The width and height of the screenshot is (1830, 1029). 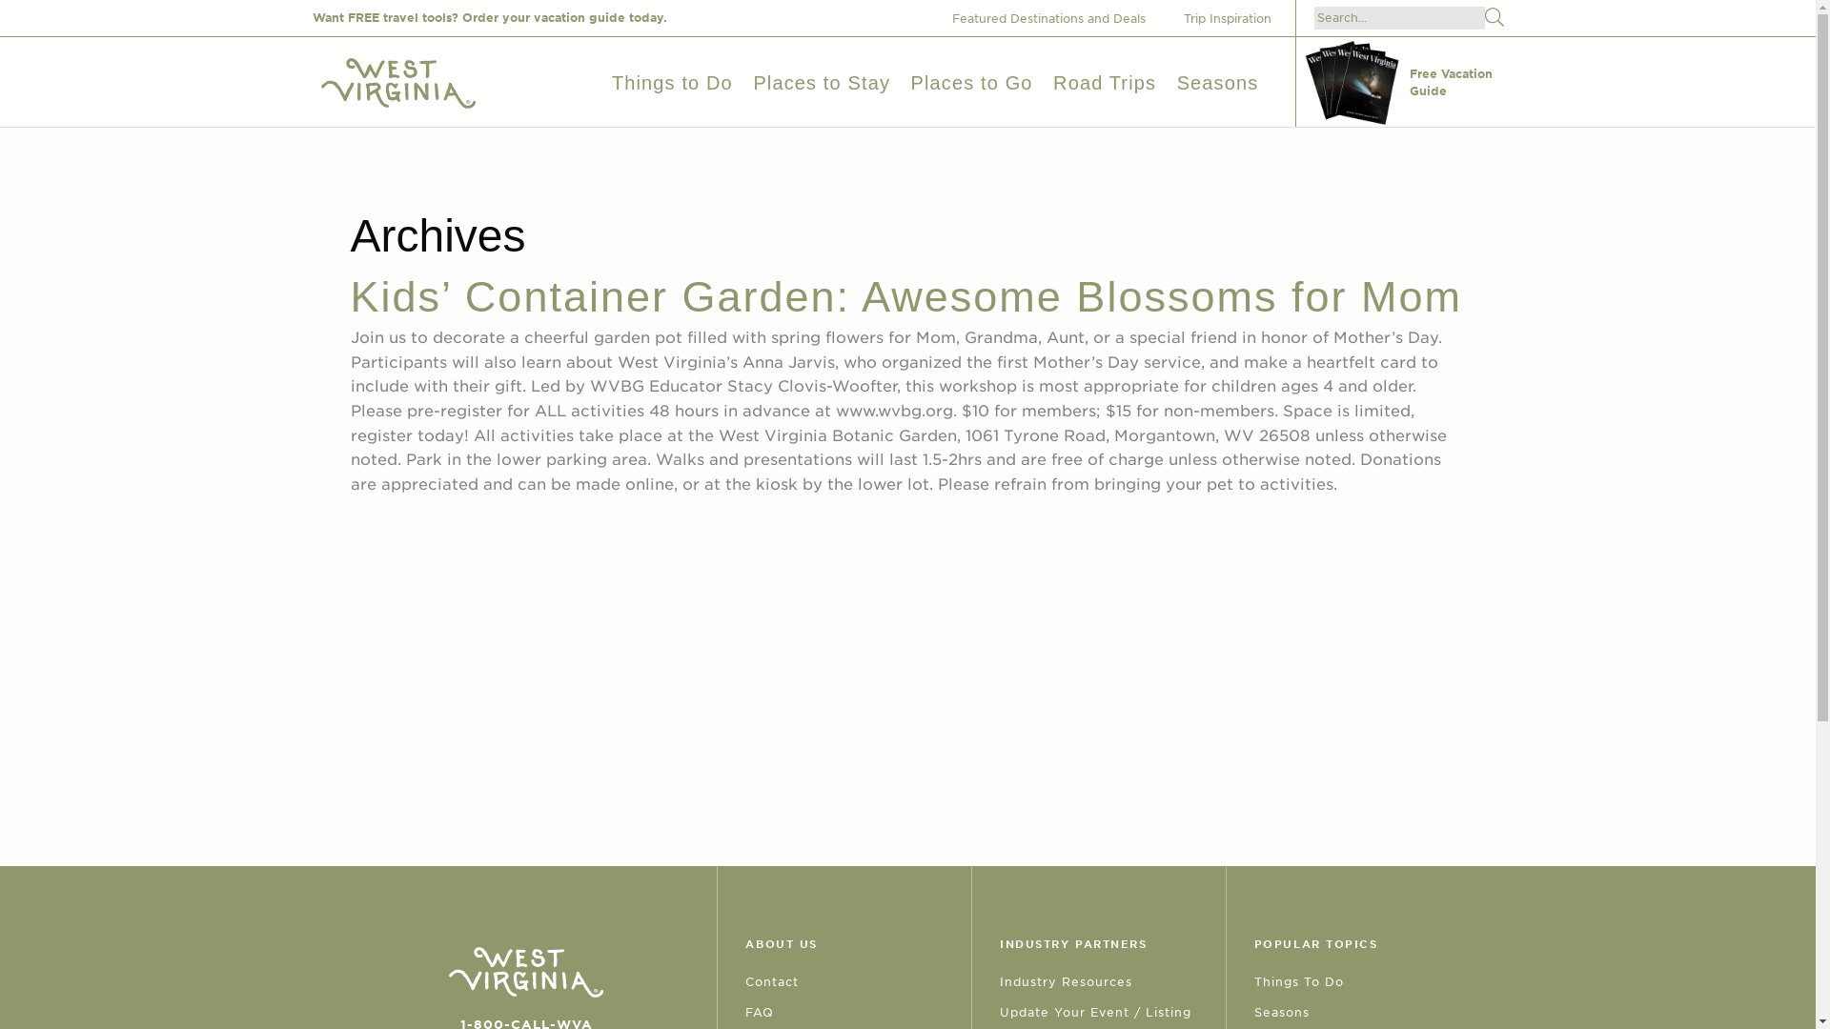 What do you see at coordinates (1105, 82) in the screenshot?
I see `Road Trips` at bounding box center [1105, 82].